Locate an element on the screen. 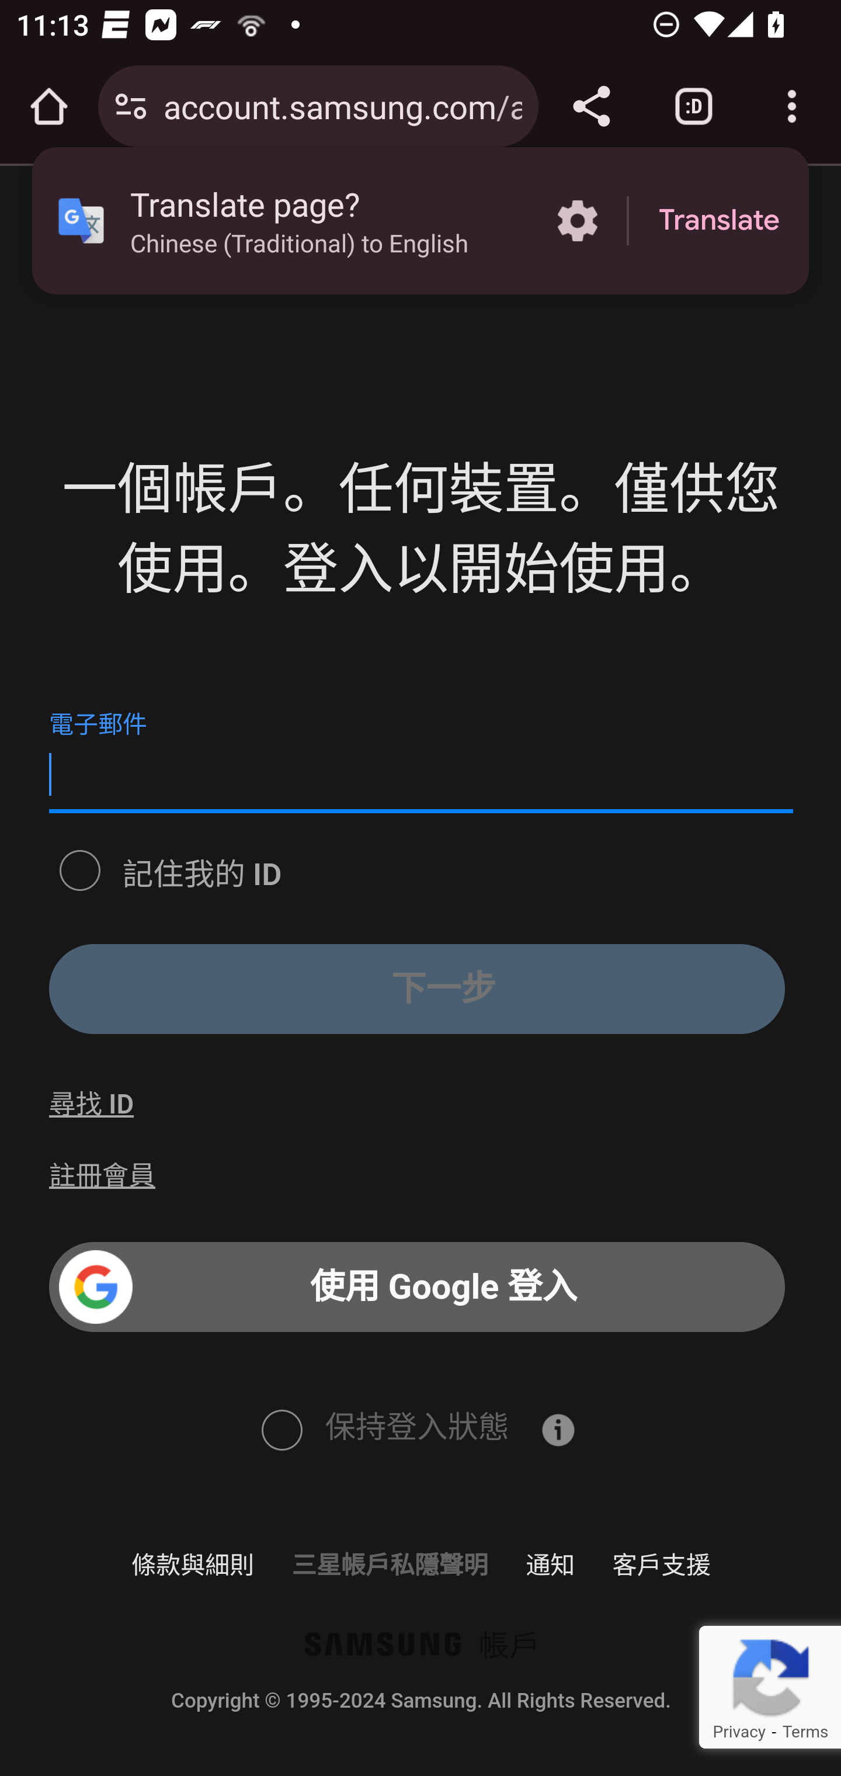 The width and height of the screenshot is (841, 1776). Connection is secure is located at coordinates (131, 106).